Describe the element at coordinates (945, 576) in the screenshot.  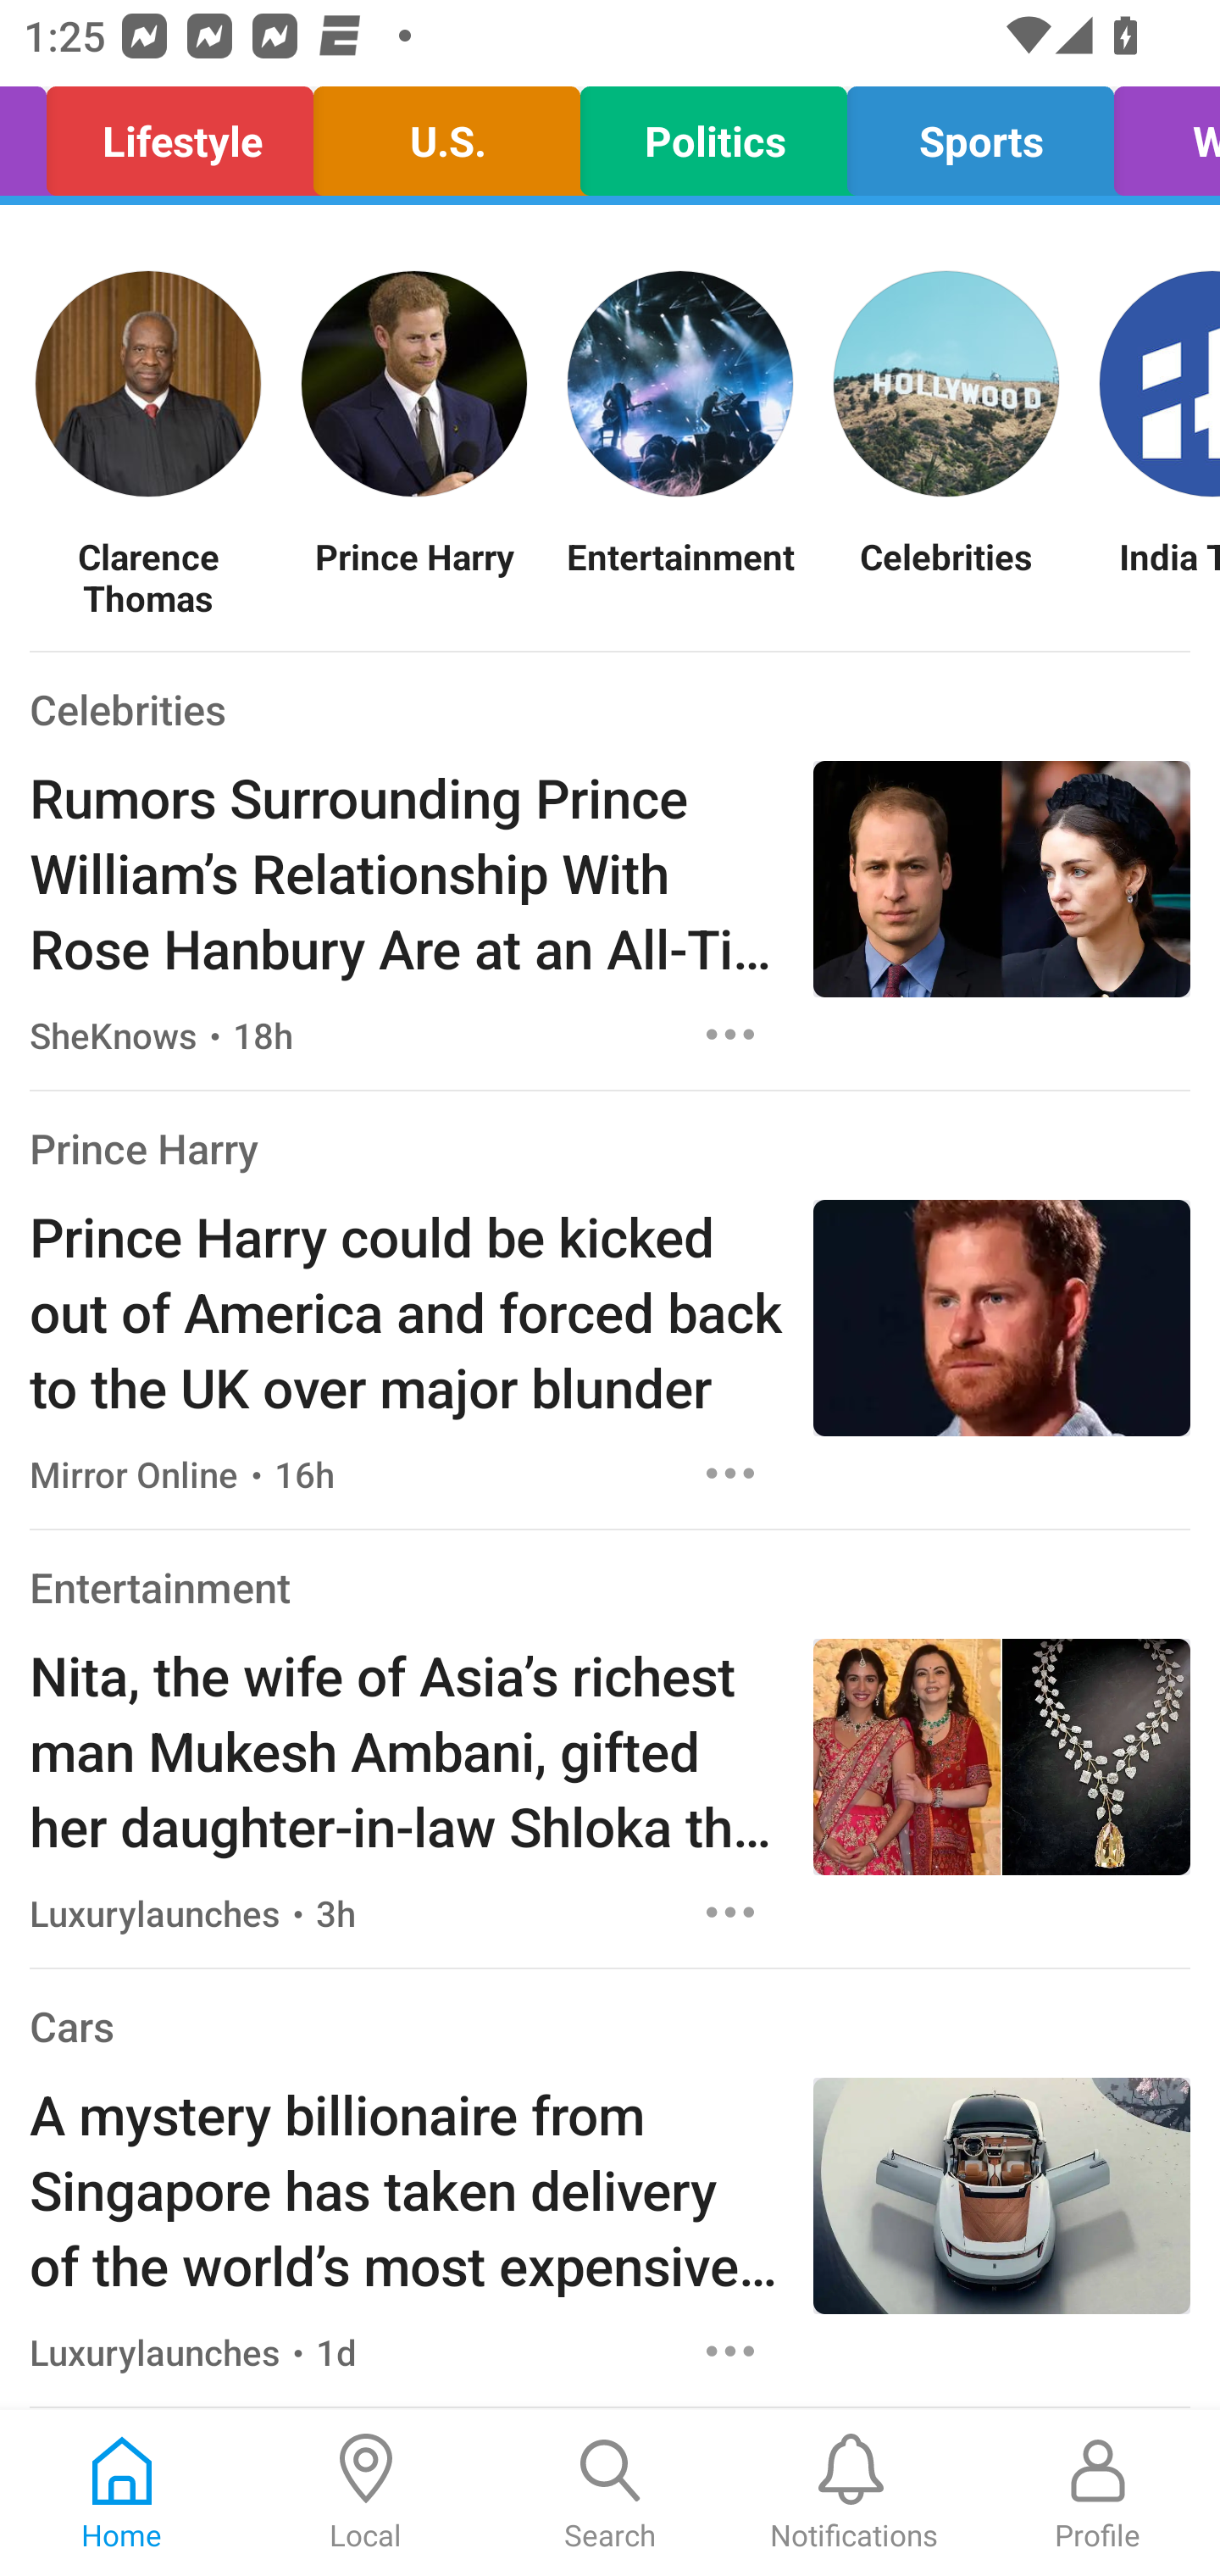
I see `Celebrities` at that location.